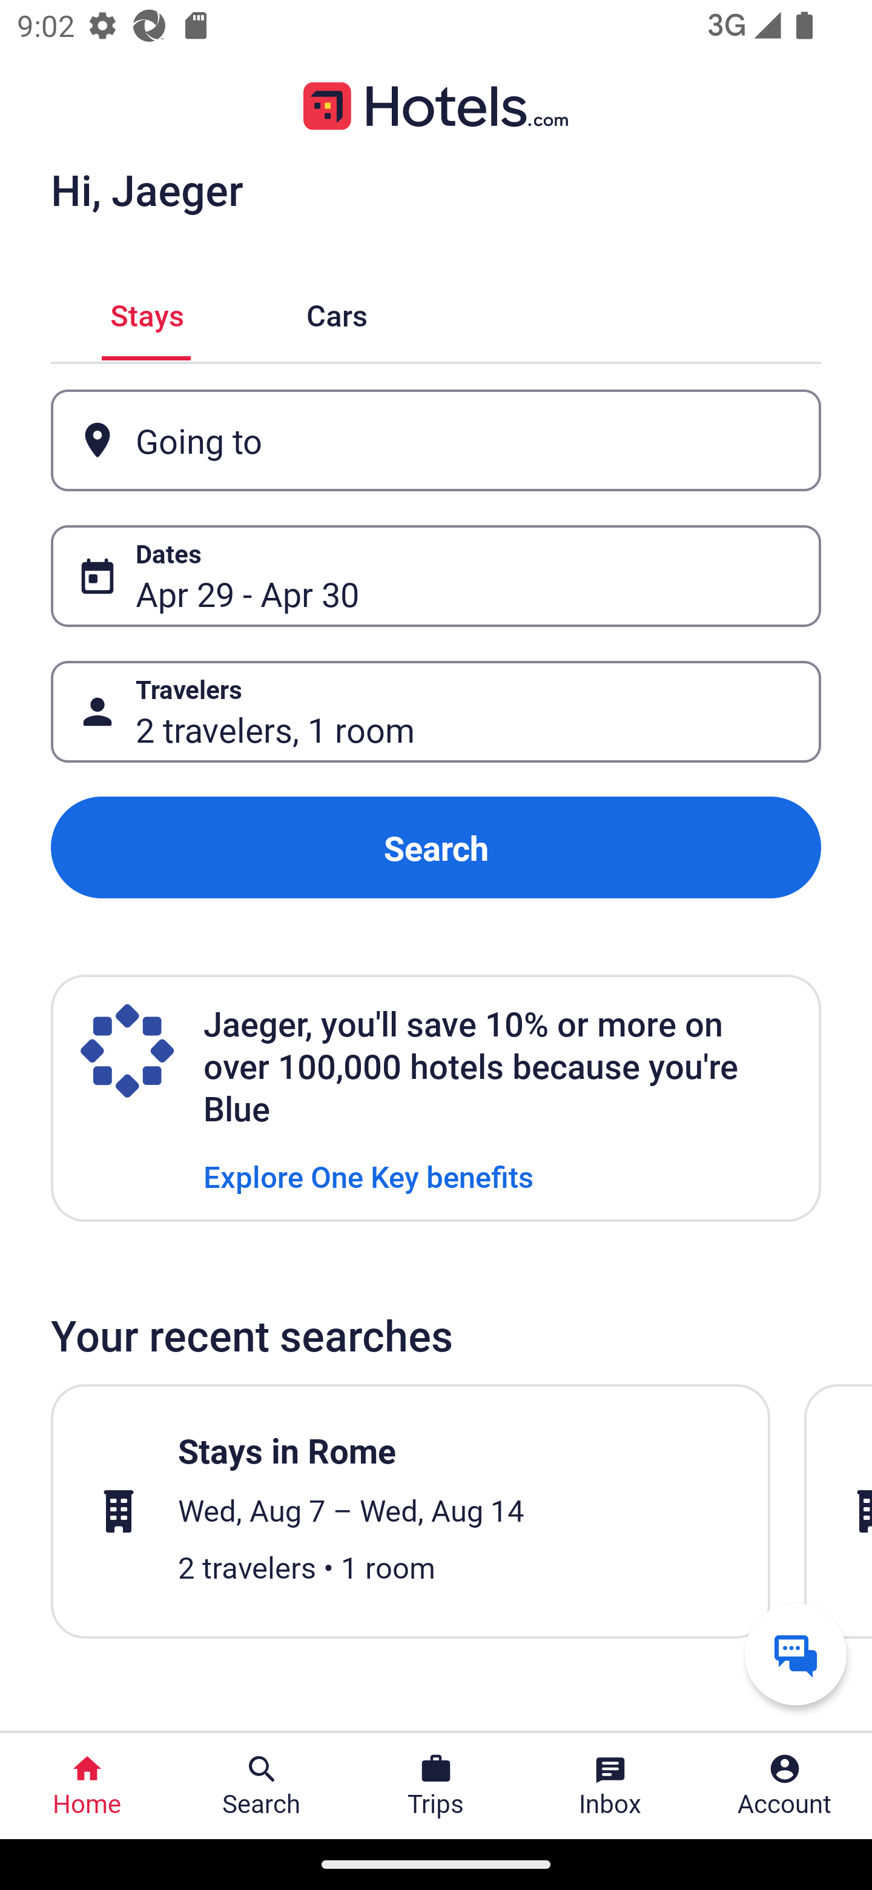 The height and width of the screenshot is (1890, 872). What do you see at coordinates (147, 189) in the screenshot?
I see `Hi, Jaeger` at bounding box center [147, 189].